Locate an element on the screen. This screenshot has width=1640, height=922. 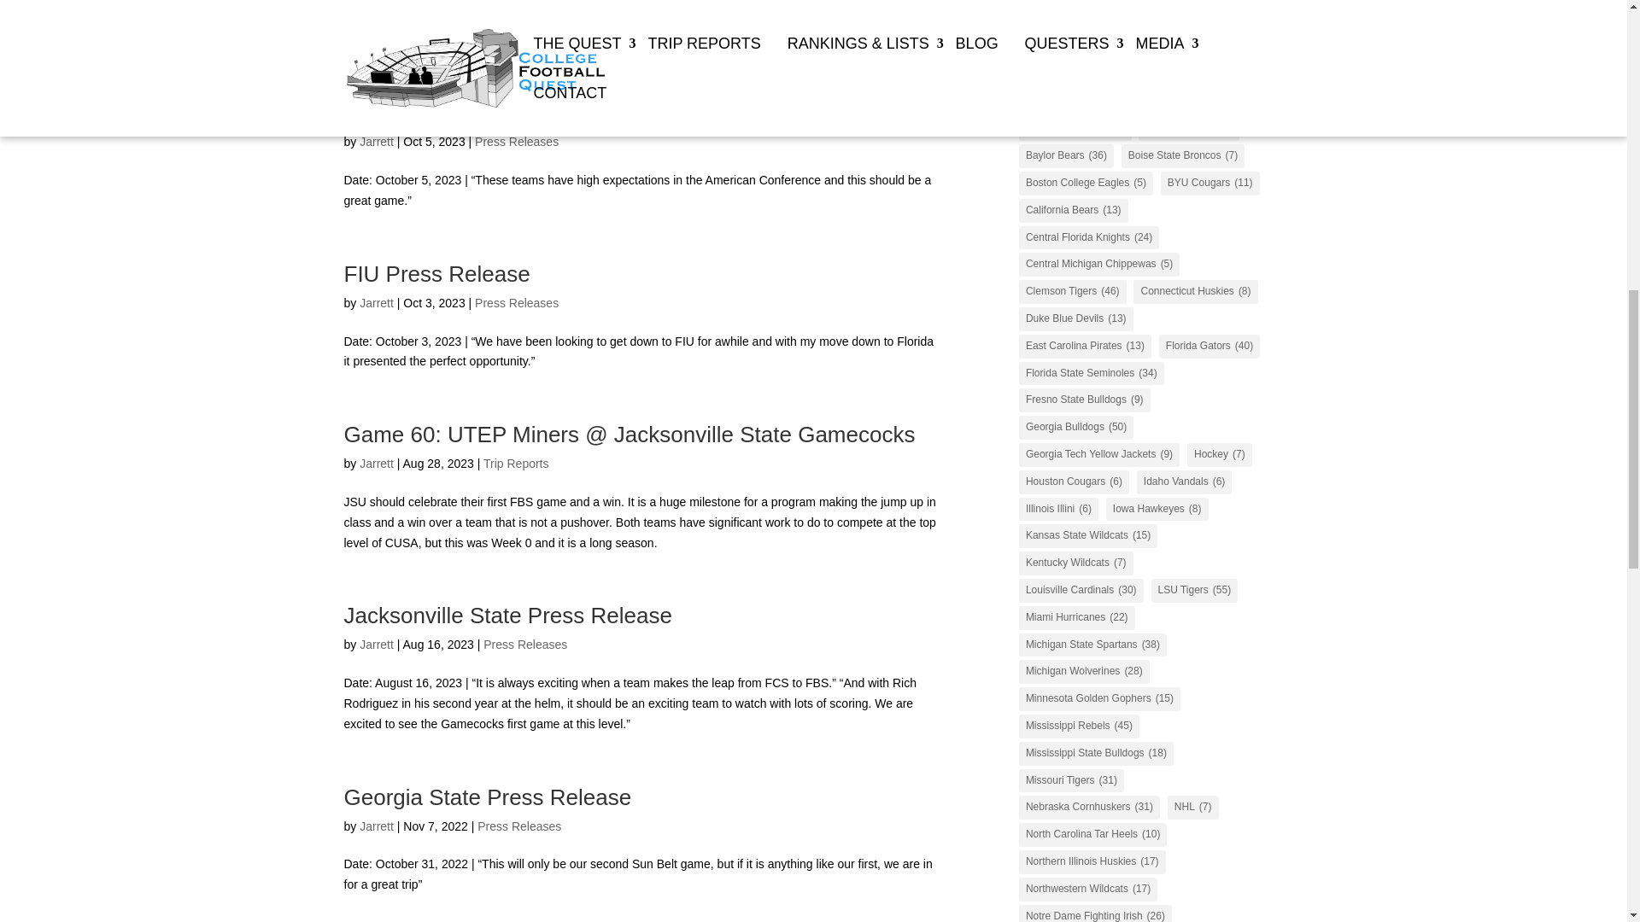
Posts by Jarrett is located at coordinates (376, 302).